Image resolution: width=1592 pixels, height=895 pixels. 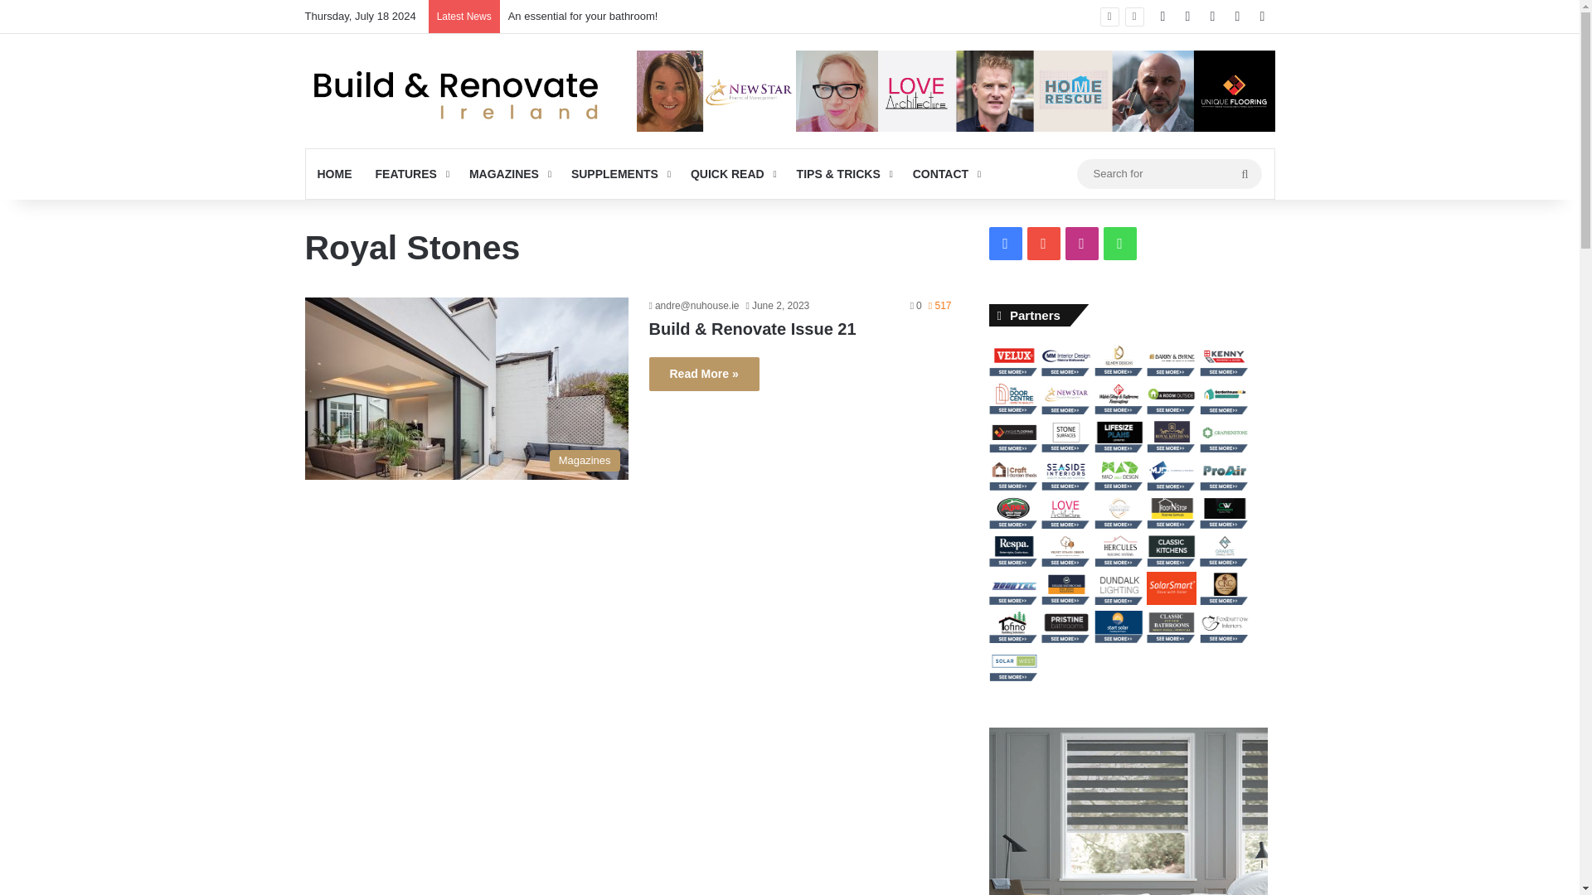 What do you see at coordinates (619, 174) in the screenshot?
I see `SUPPLEMENTS` at bounding box center [619, 174].